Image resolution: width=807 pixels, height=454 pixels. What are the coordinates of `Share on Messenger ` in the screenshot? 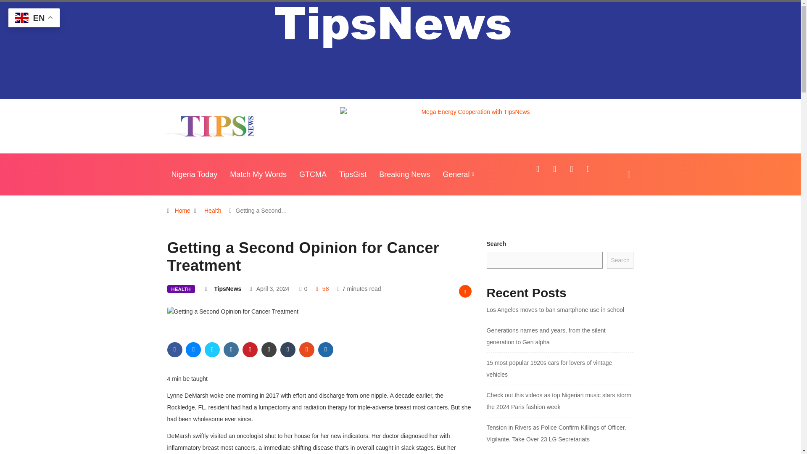 It's located at (193, 350).